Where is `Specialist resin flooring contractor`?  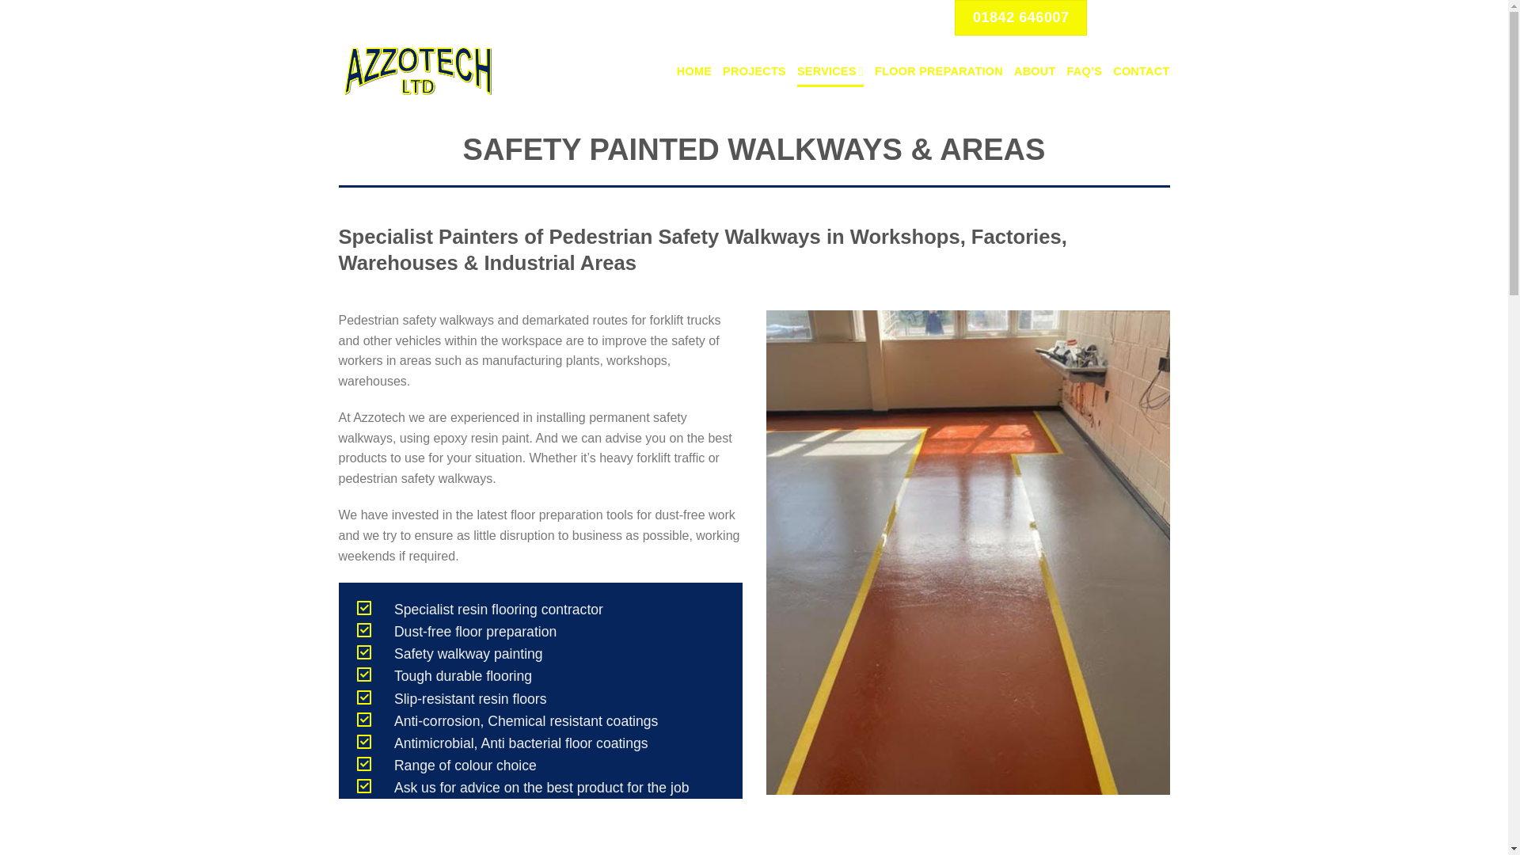
Specialist resin flooring contractor is located at coordinates (499, 610).